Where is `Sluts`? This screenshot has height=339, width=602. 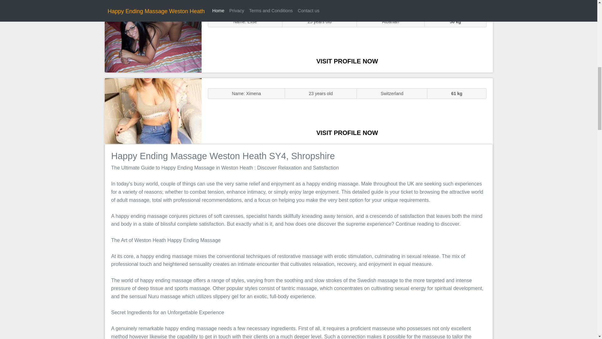 Sluts is located at coordinates (153, 39).